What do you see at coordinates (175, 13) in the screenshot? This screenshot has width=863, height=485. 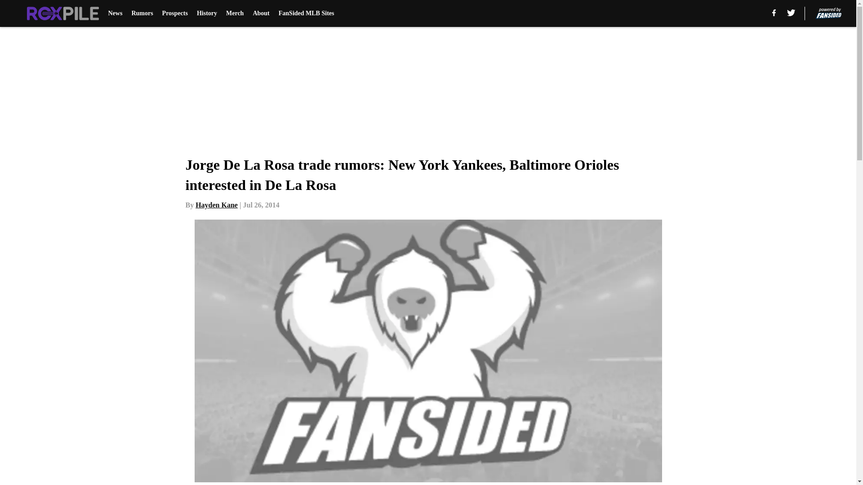 I see `Prospects` at bounding box center [175, 13].